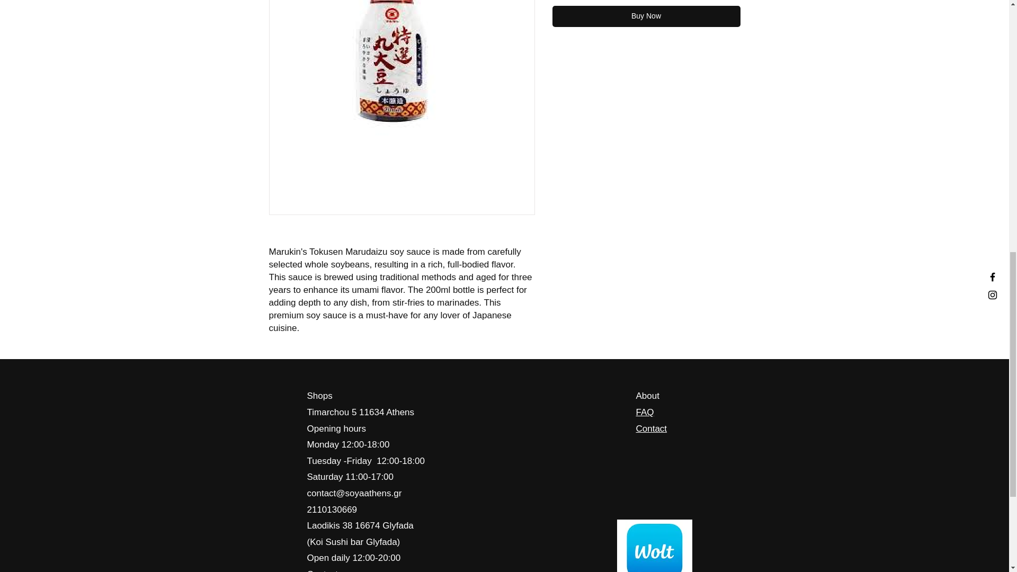  I want to click on wolt.png, so click(654, 546).